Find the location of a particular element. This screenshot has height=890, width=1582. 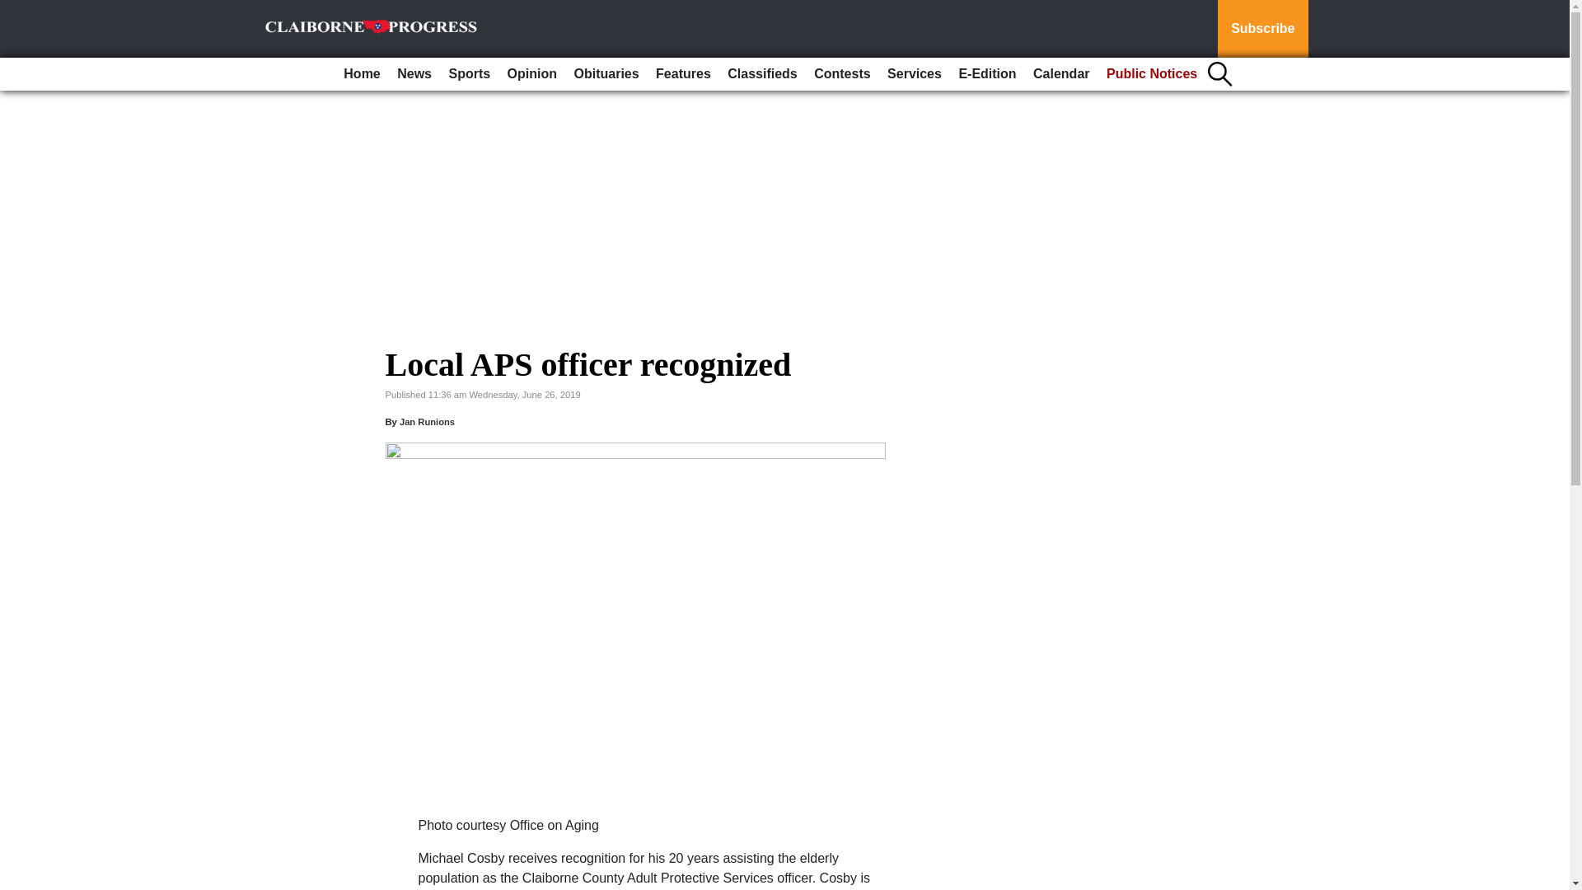

Contests is located at coordinates (841, 74).